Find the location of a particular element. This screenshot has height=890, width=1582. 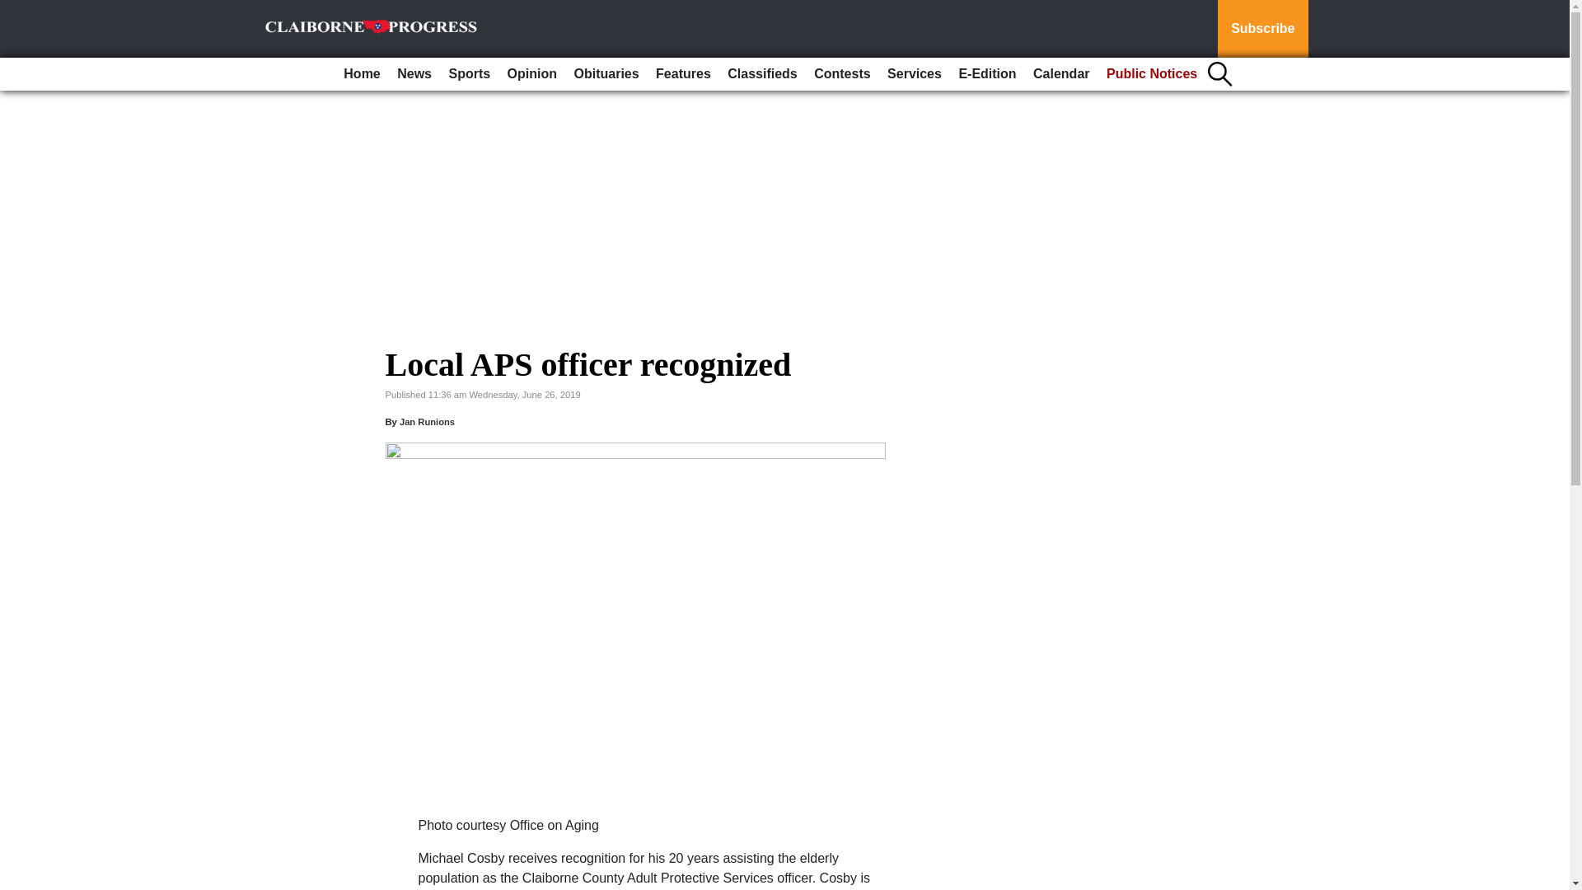

Contests is located at coordinates (841, 74).